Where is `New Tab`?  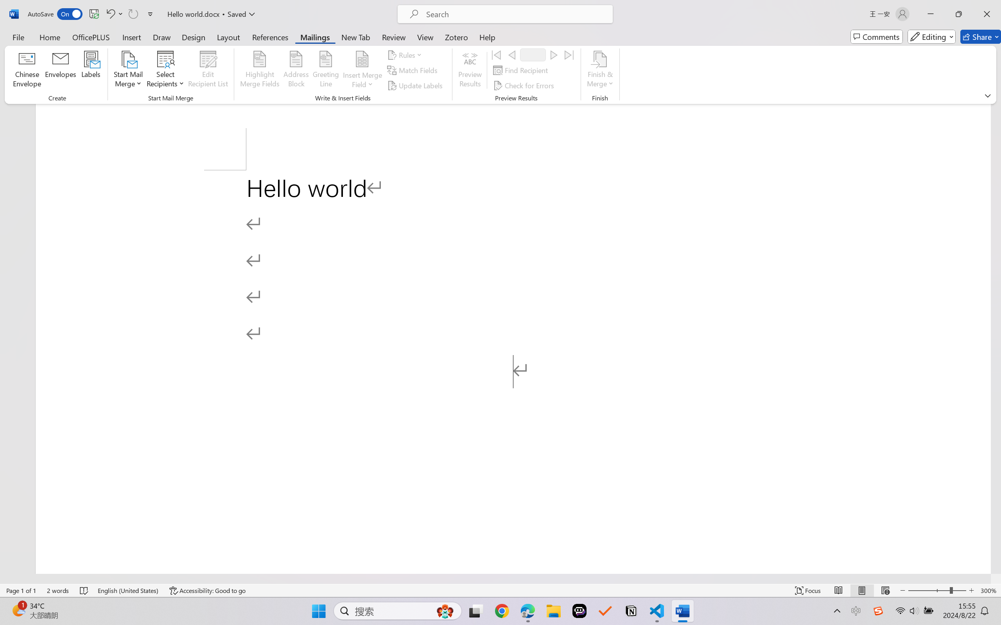 New Tab is located at coordinates (356, 37).